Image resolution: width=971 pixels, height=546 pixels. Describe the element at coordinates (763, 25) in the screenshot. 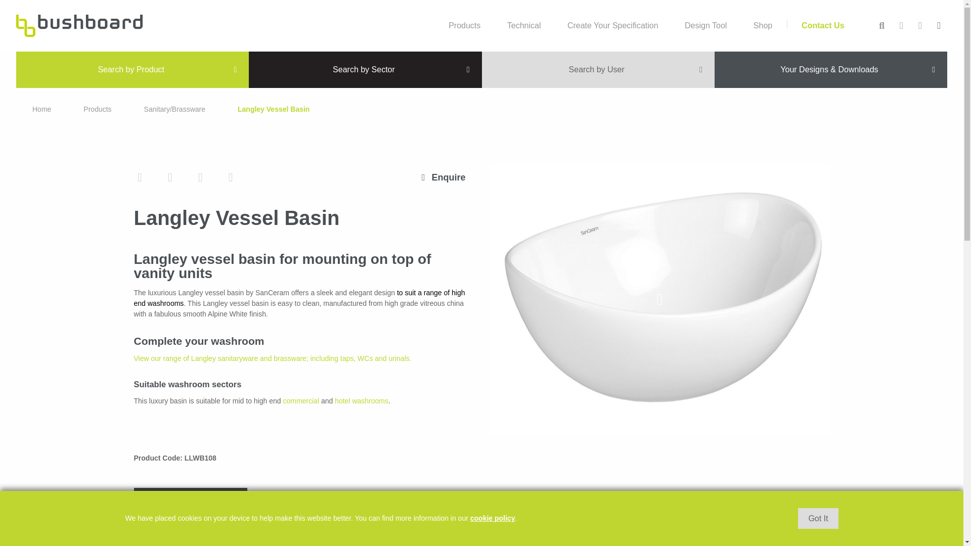

I see `Shop` at that location.